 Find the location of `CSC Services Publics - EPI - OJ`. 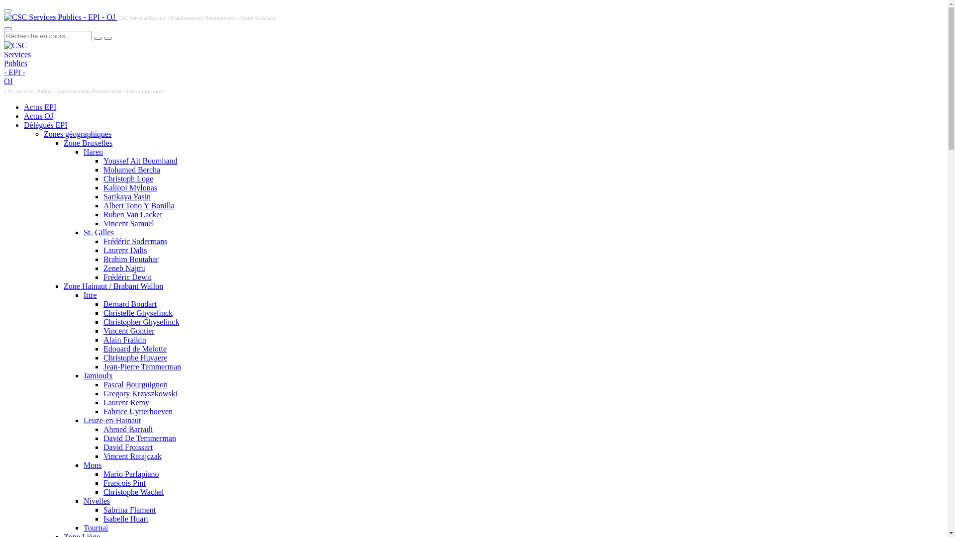

CSC Services Publics - EPI - OJ is located at coordinates (60, 17).